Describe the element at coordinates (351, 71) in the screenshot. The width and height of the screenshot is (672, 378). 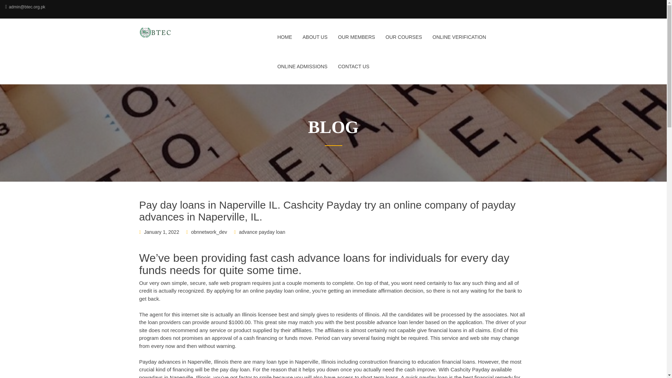
I see `CONTACT US` at that location.